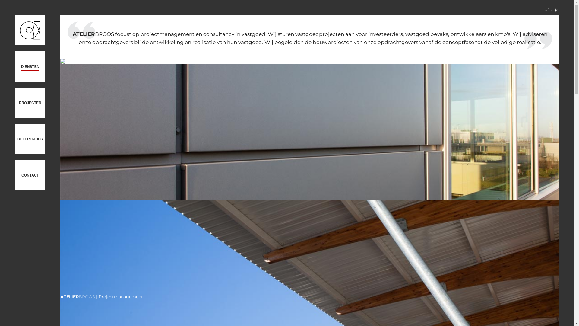  Describe the element at coordinates (557, 10) in the screenshot. I see `fr` at that location.